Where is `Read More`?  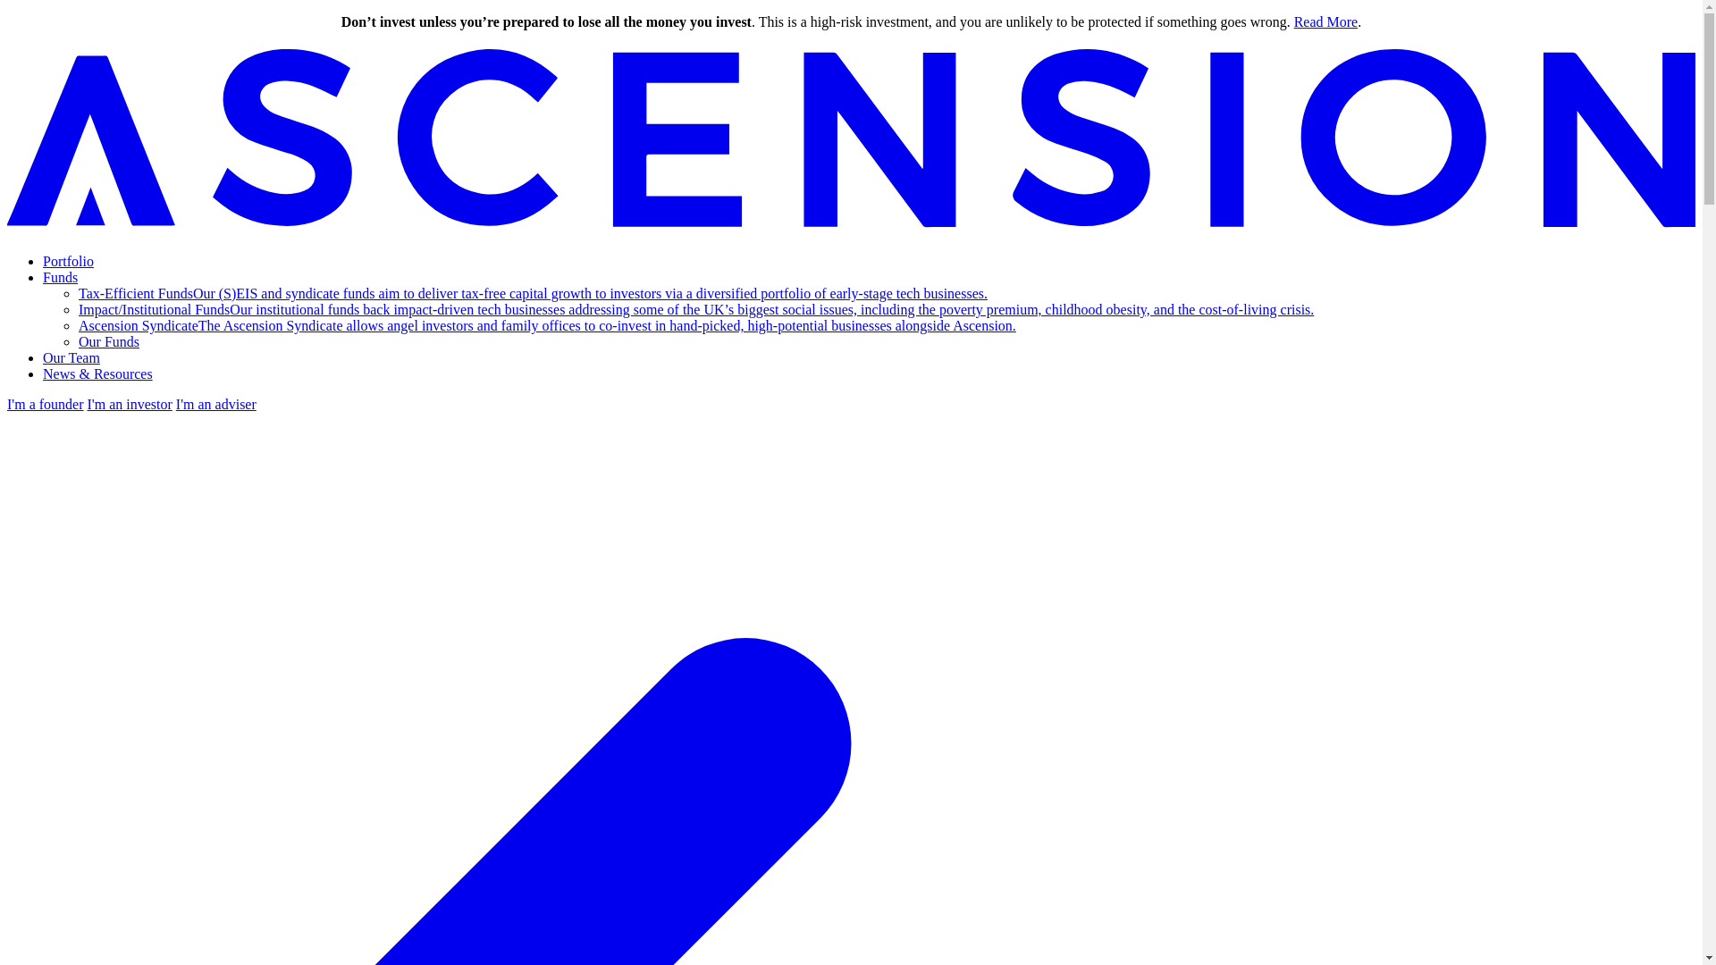
Read More is located at coordinates (1326, 21).